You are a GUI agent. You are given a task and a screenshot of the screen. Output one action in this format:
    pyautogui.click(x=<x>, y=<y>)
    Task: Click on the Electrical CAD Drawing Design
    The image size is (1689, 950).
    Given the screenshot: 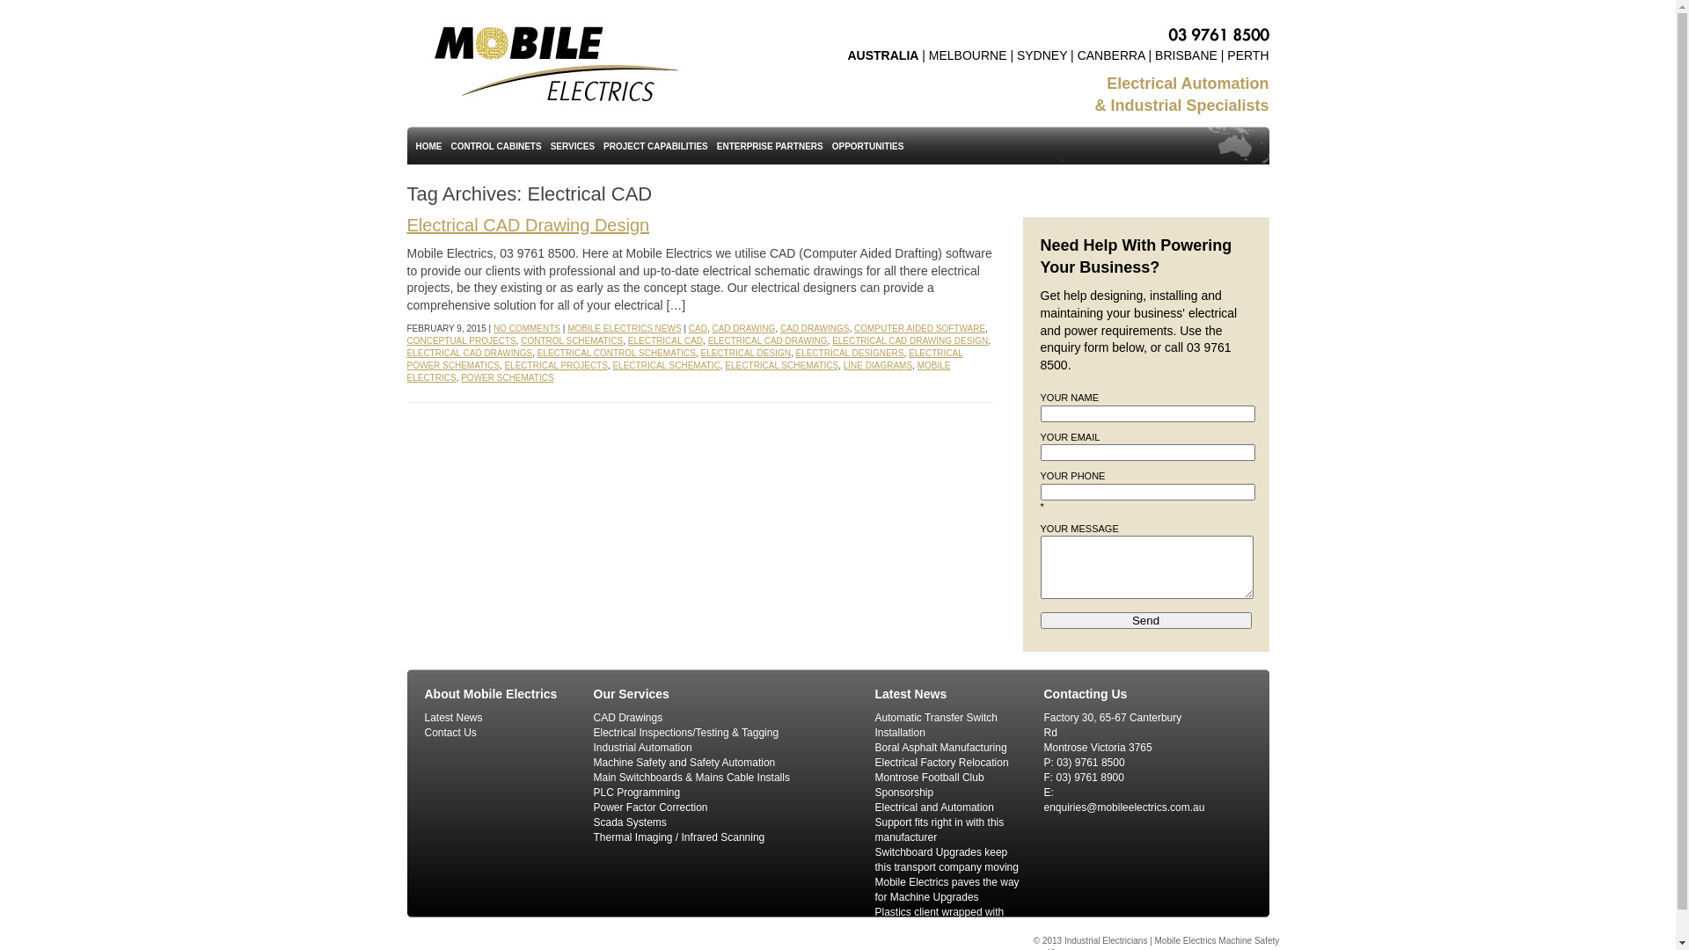 What is the action you would take?
    pyautogui.click(x=528, y=225)
    